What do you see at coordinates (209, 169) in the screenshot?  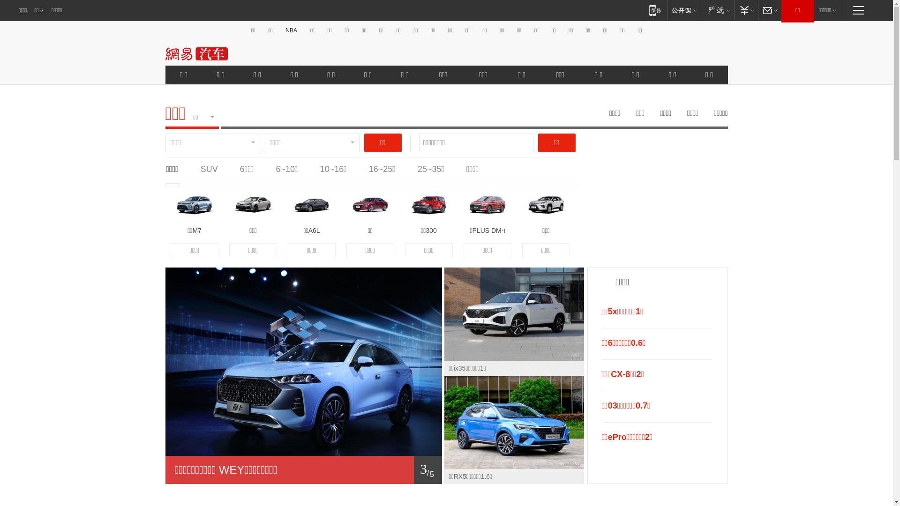 I see `SUV` at bounding box center [209, 169].